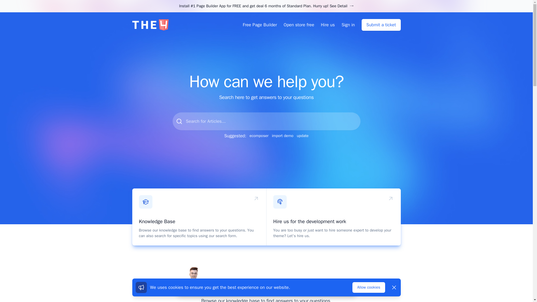  I want to click on update, so click(303, 136).